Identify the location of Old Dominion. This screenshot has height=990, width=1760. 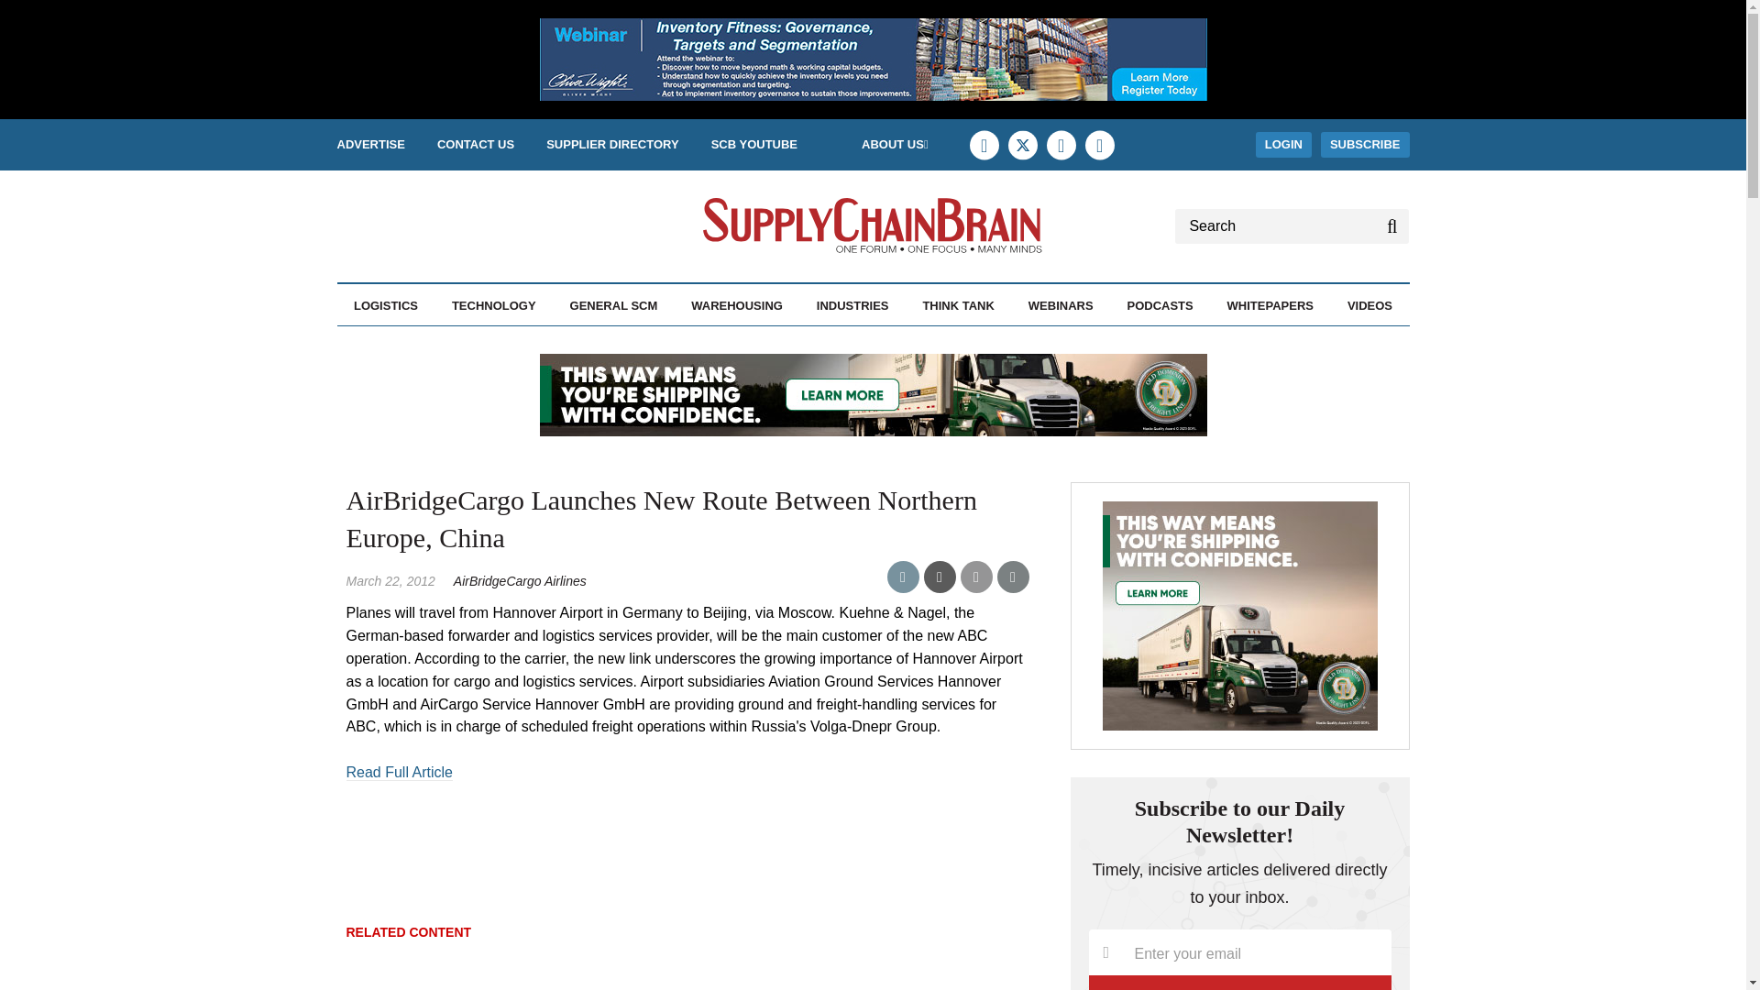
(1238, 616).